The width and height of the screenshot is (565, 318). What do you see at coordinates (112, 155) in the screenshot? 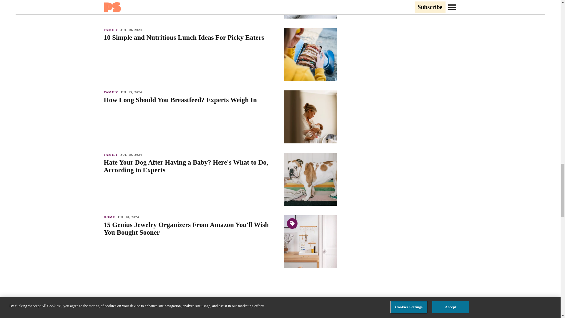
I see `FAMILY` at bounding box center [112, 155].